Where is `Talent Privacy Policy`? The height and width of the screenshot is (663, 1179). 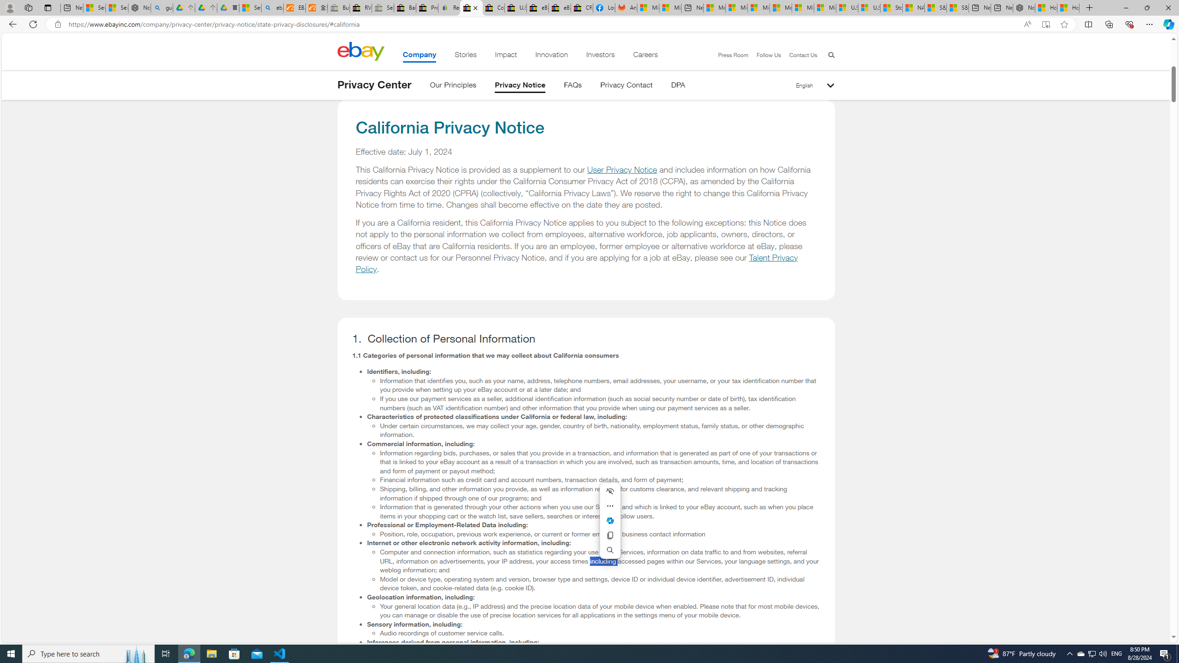 Talent Privacy Policy is located at coordinates (577, 263).